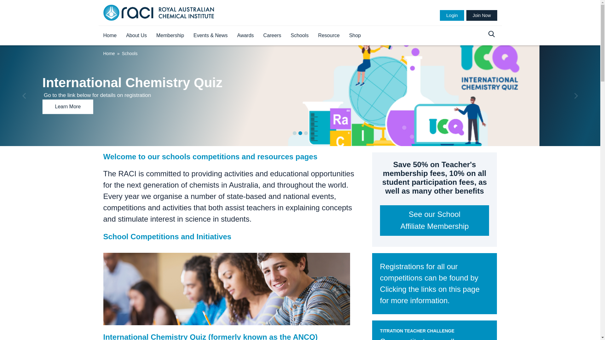  What do you see at coordinates (159, 13) in the screenshot?
I see `RACI` at bounding box center [159, 13].